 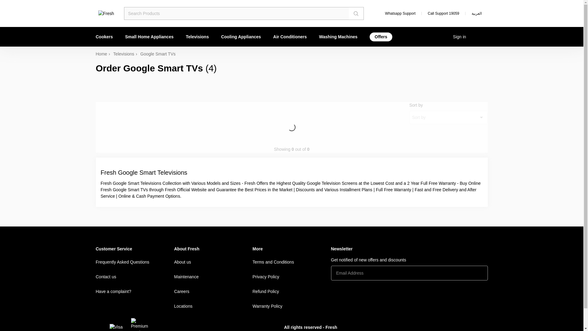 I want to click on Televisions, so click(x=127, y=54).